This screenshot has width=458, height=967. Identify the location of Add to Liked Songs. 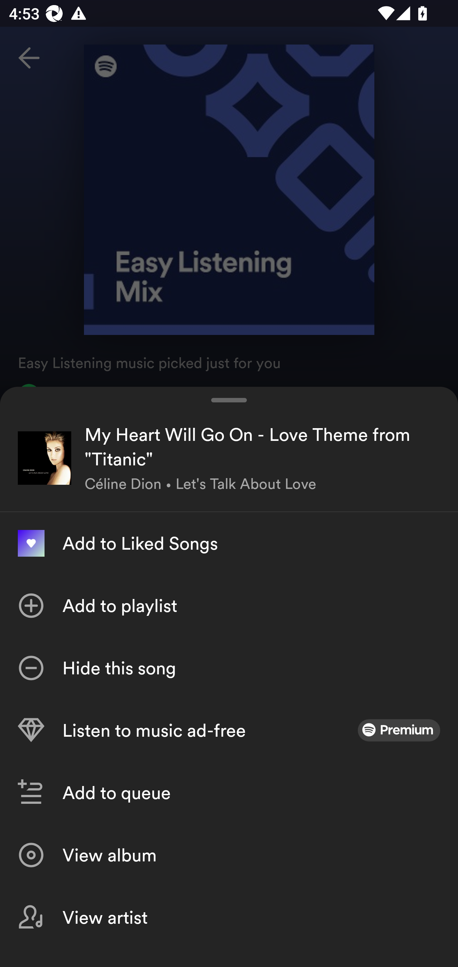
(229, 543).